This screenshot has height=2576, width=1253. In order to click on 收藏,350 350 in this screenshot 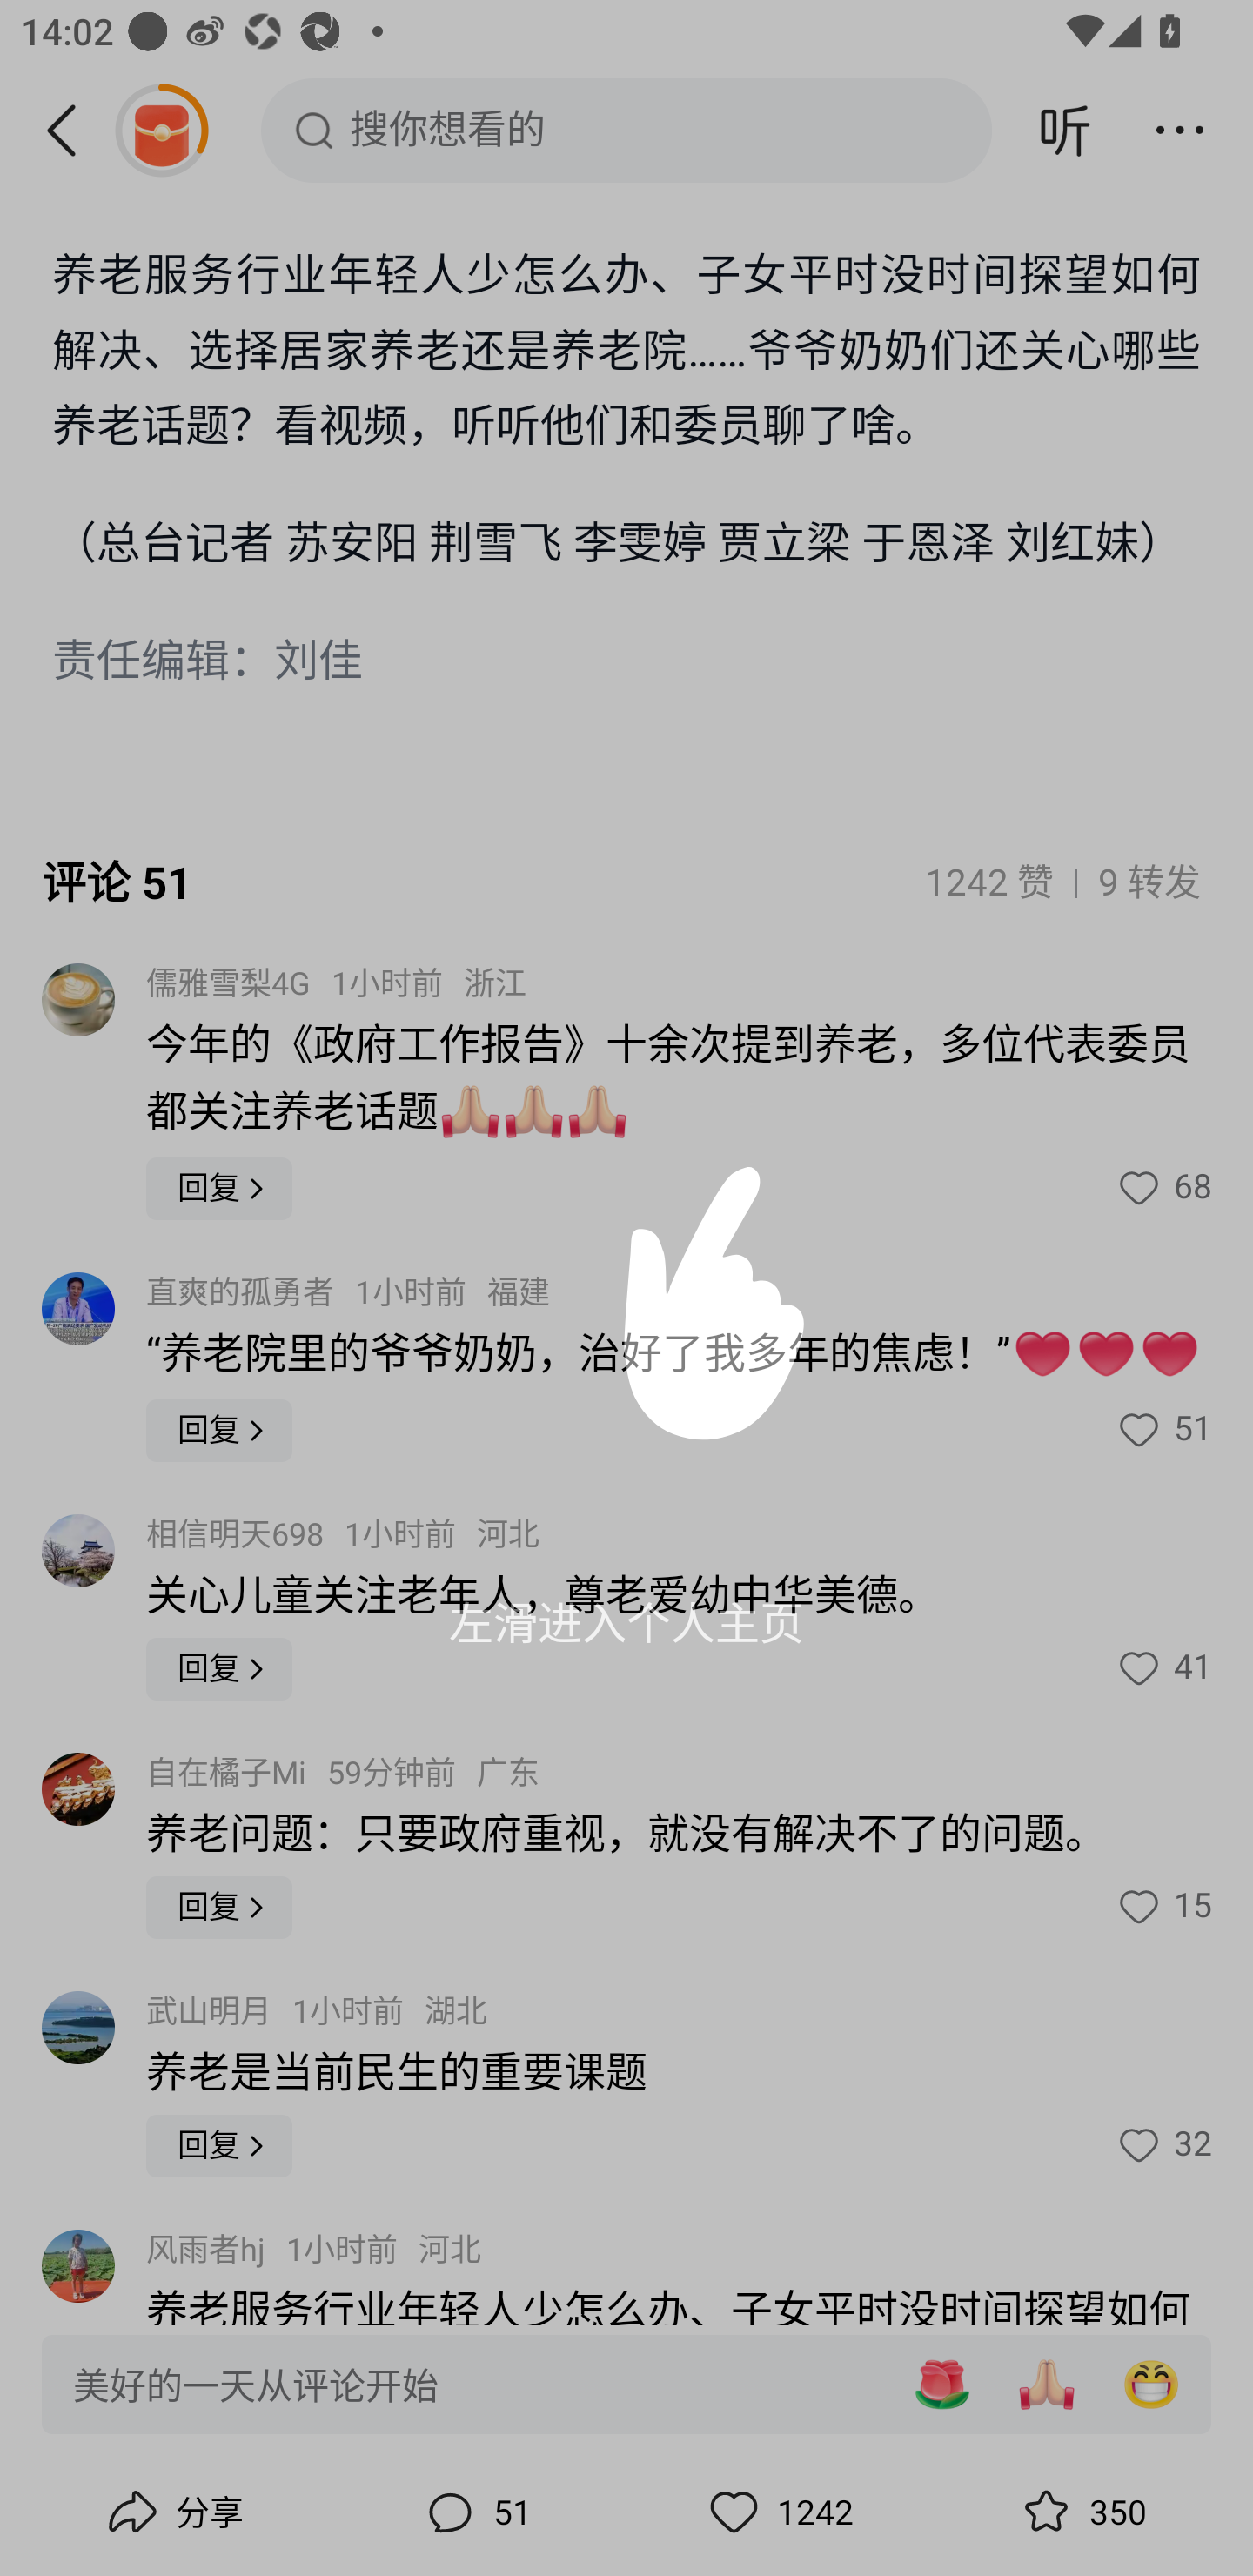, I will do `click(1081, 2512)`.